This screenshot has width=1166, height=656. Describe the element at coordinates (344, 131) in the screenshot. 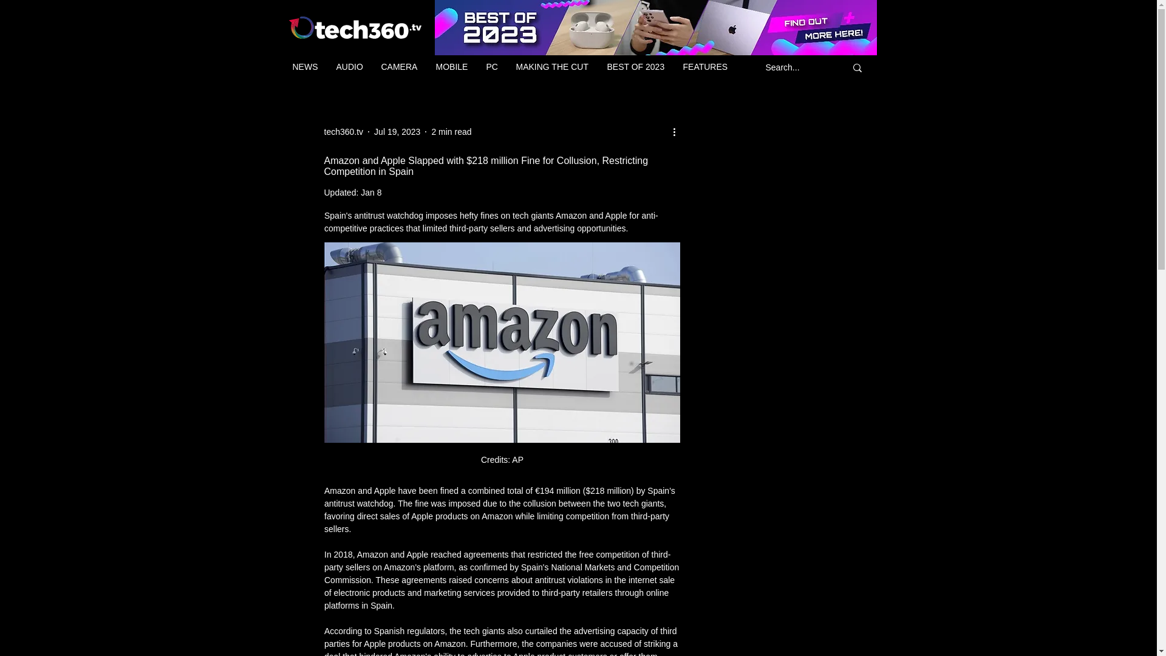

I see `tech360.tv` at that location.